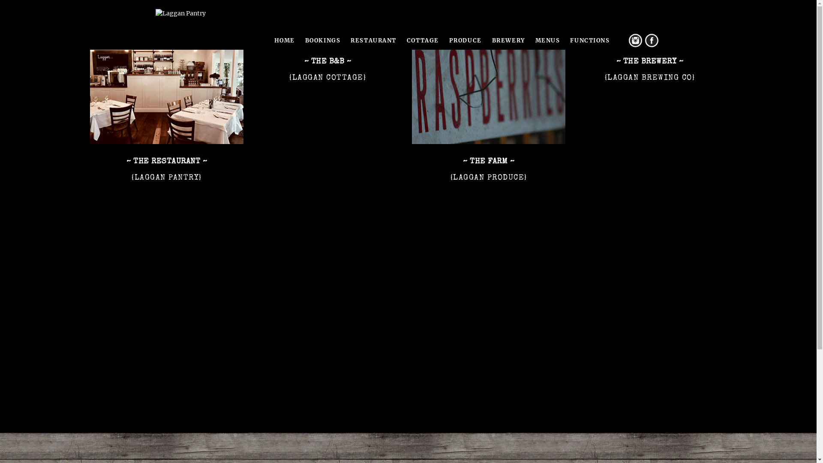 The height and width of the screenshot is (463, 823). I want to click on BOOKINGS, so click(323, 41).